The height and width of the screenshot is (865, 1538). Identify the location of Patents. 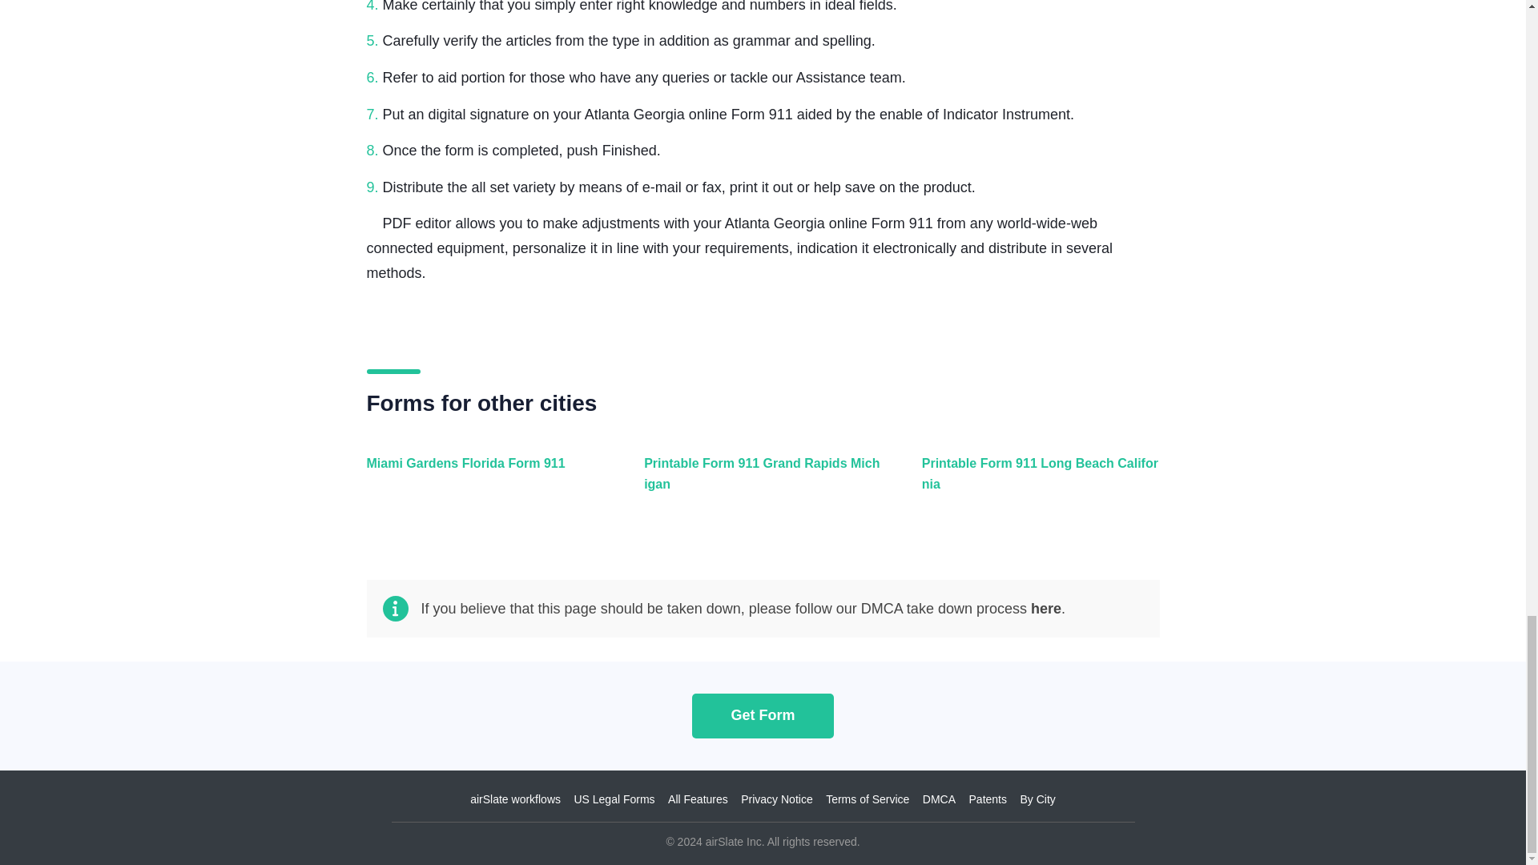
(988, 799).